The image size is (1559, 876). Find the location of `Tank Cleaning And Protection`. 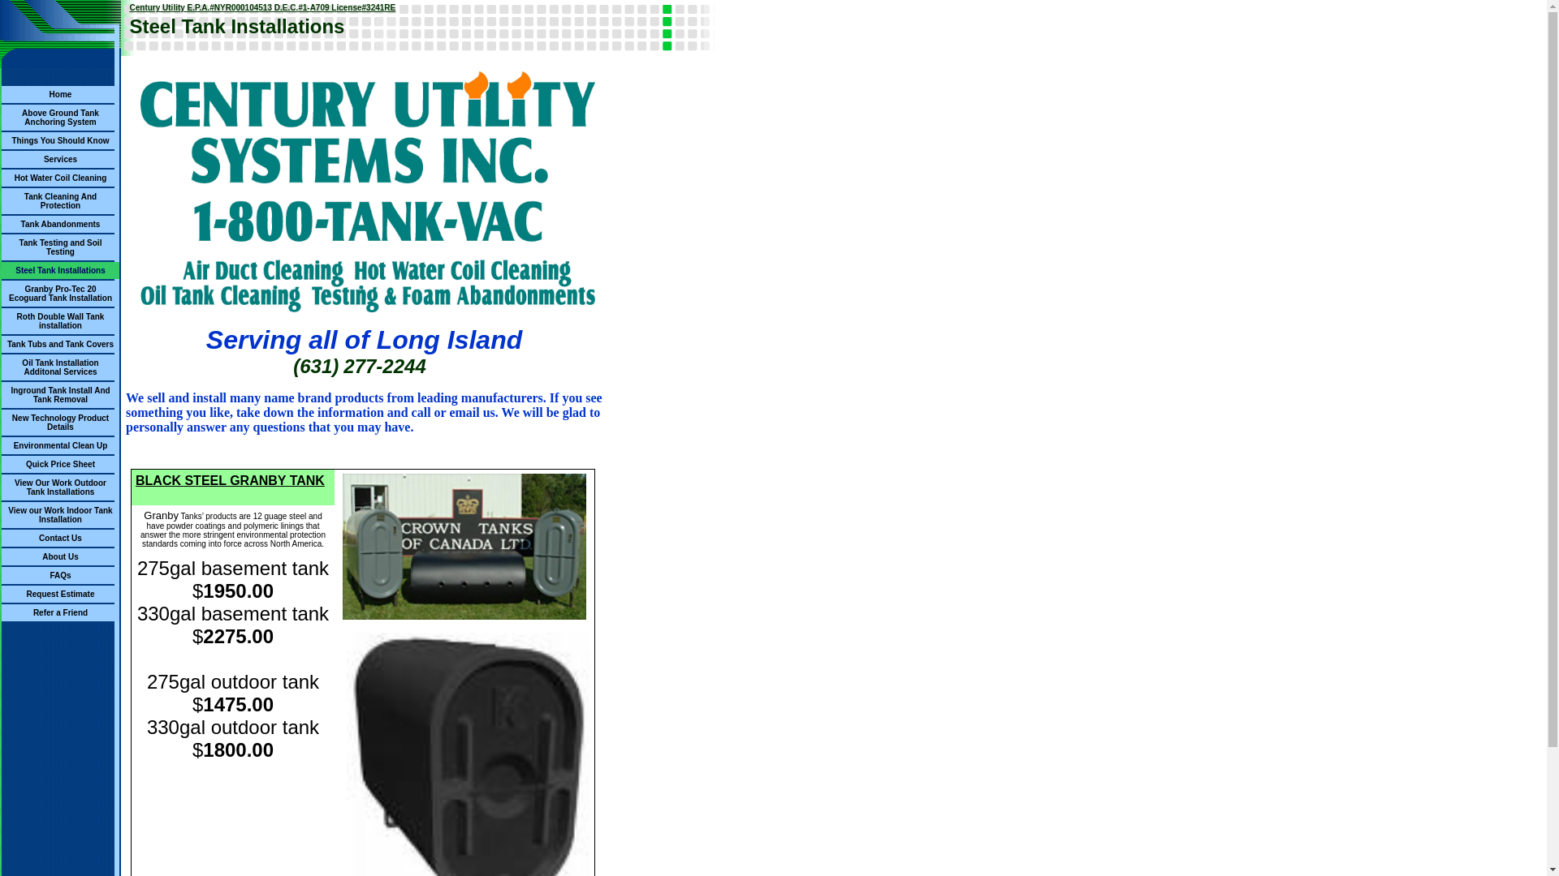

Tank Cleaning And Protection is located at coordinates (60, 200).